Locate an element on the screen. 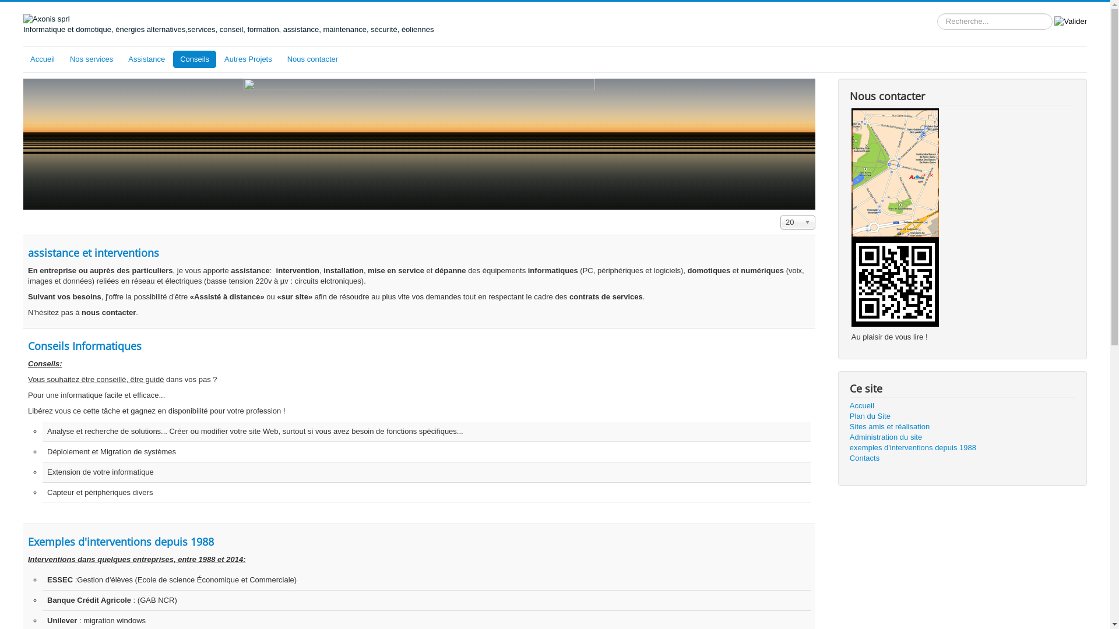 Image resolution: width=1119 pixels, height=629 pixels. Conseils is located at coordinates (195, 59).